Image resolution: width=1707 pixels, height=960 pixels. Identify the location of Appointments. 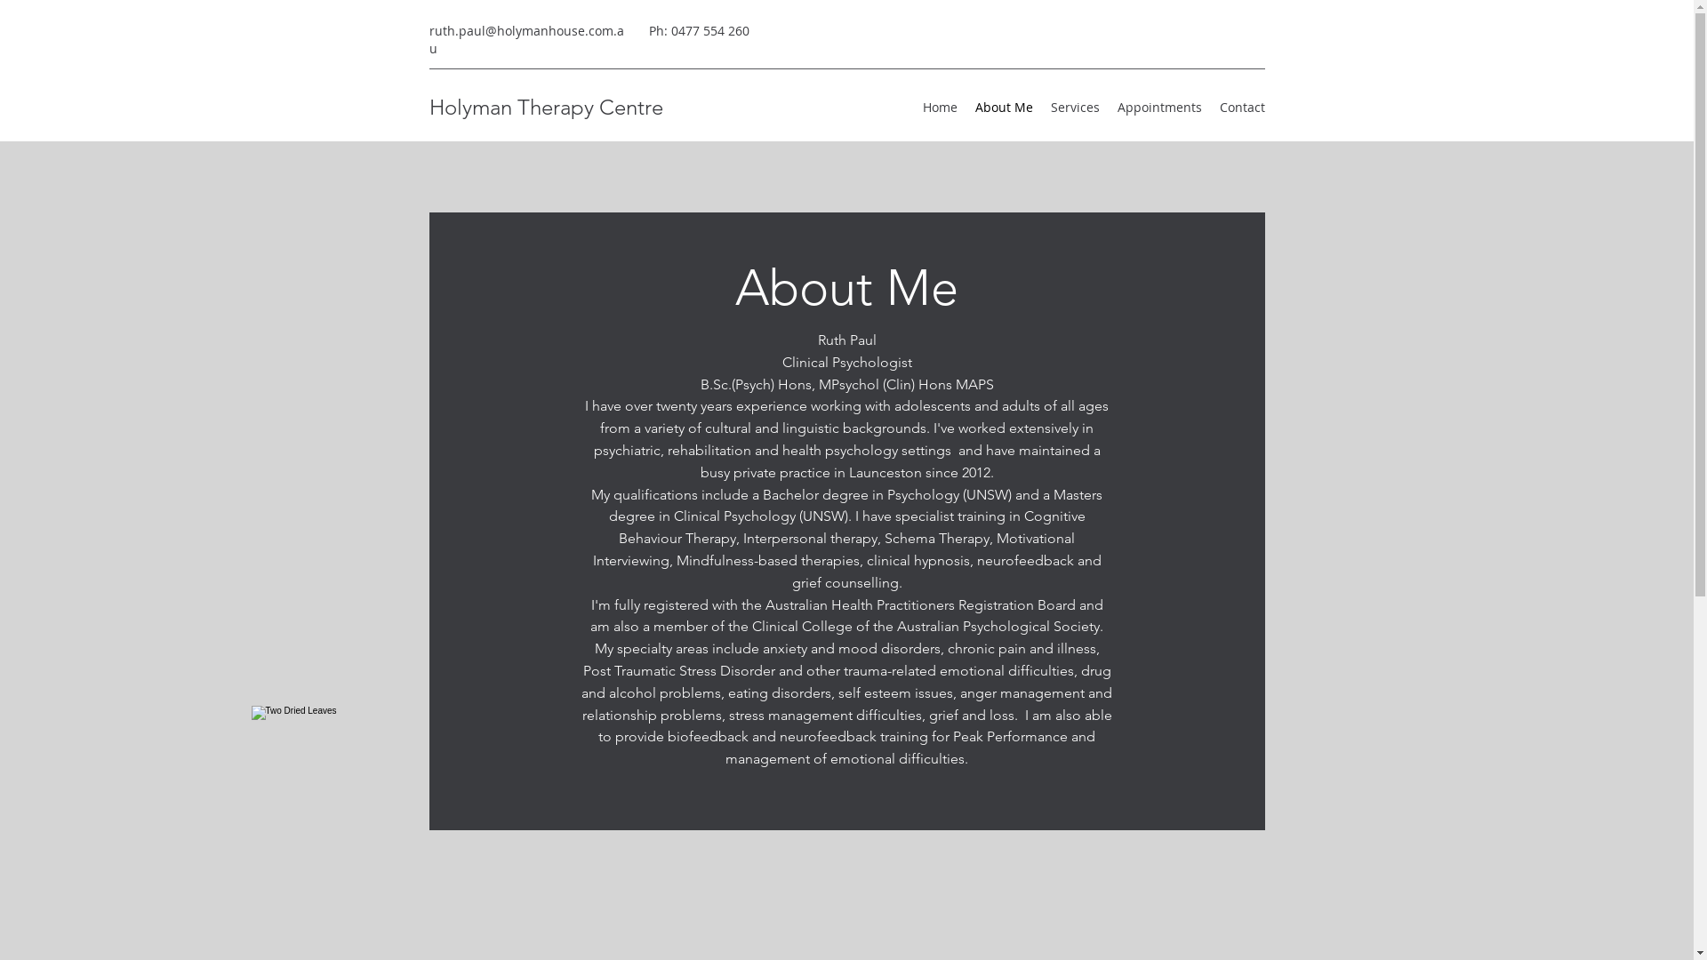
(1159, 108).